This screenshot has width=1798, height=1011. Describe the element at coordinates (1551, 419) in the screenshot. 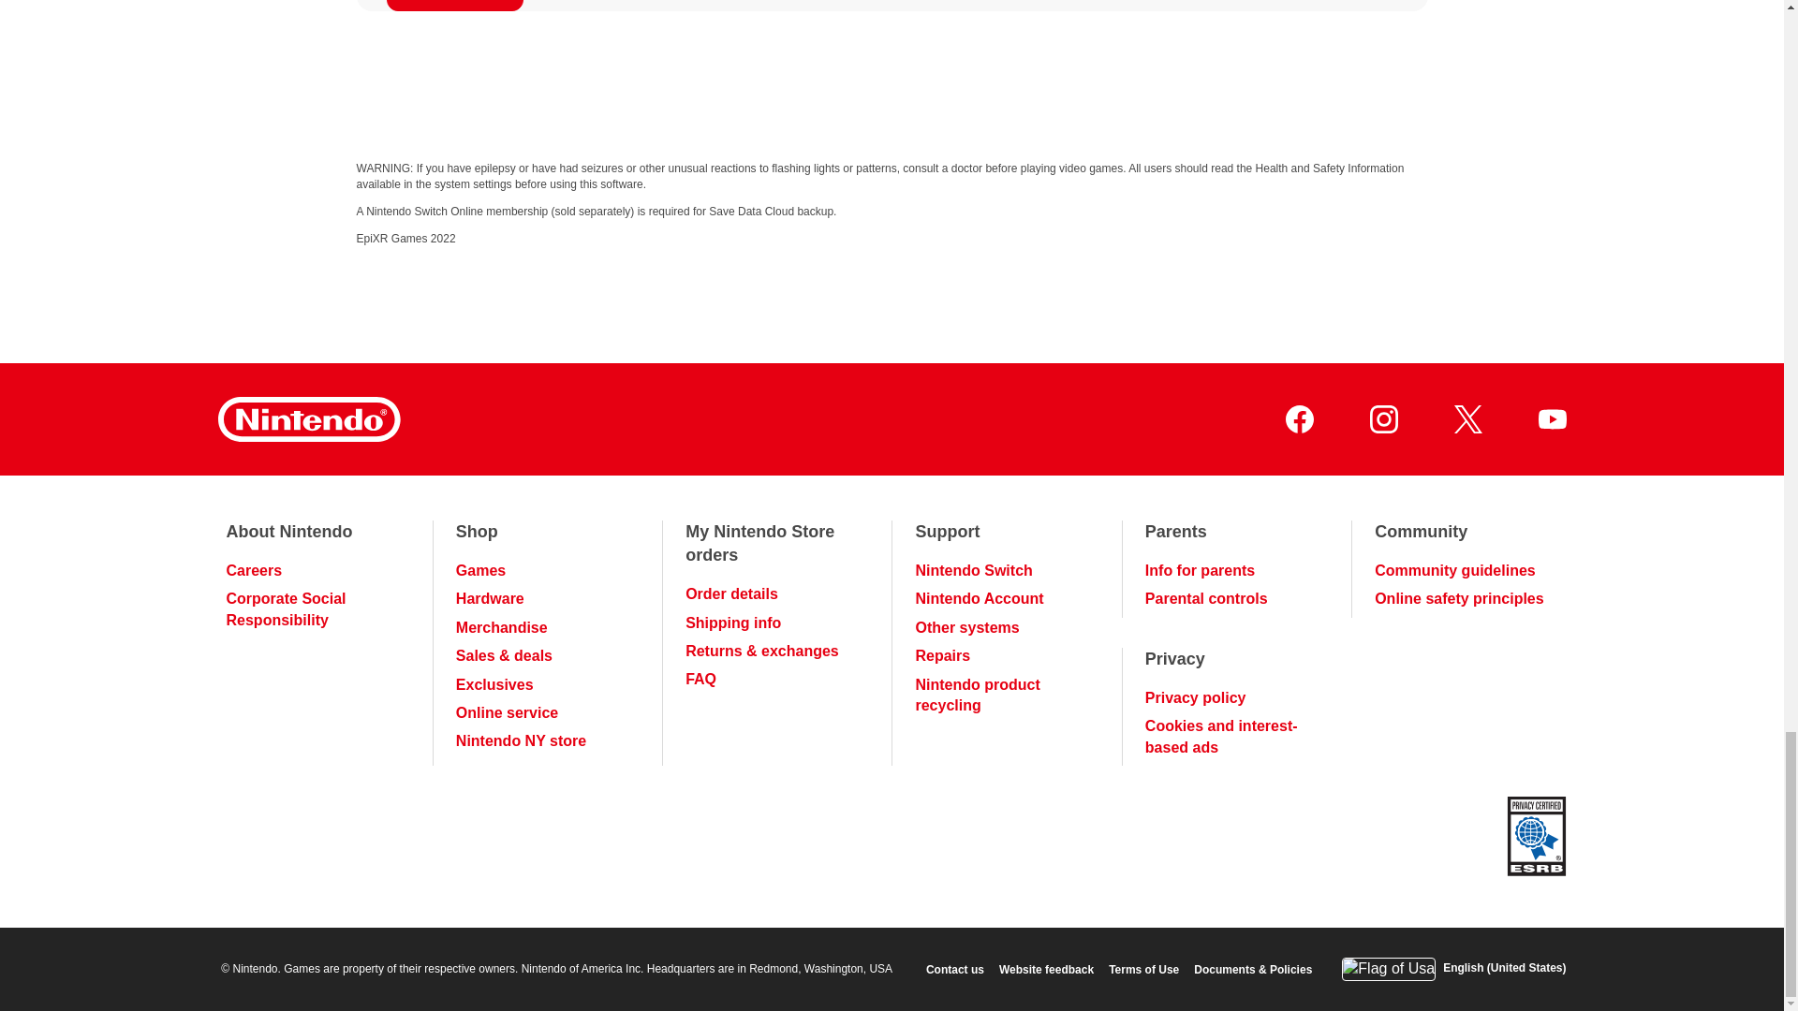

I see `Nintendo on YouTube` at that location.